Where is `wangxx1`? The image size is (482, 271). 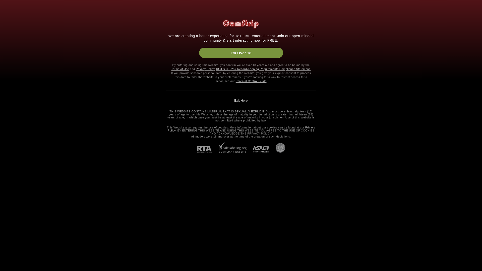 wangxx1 is located at coordinates (363, 194).